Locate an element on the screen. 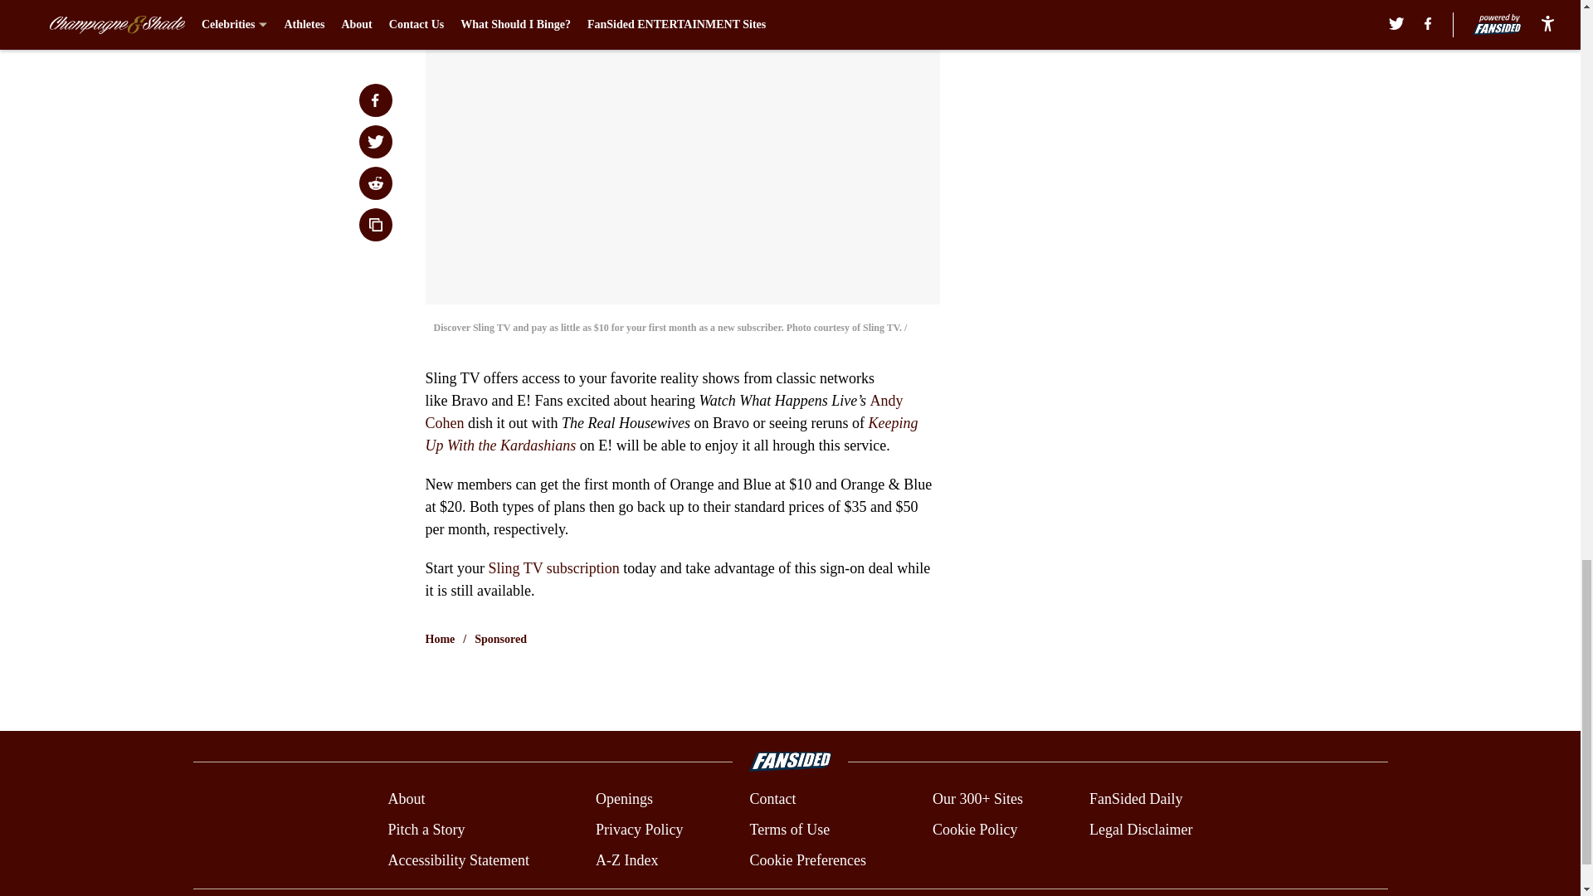 This screenshot has height=896, width=1593. Keeping Up With the Kardashians is located at coordinates (670, 434).